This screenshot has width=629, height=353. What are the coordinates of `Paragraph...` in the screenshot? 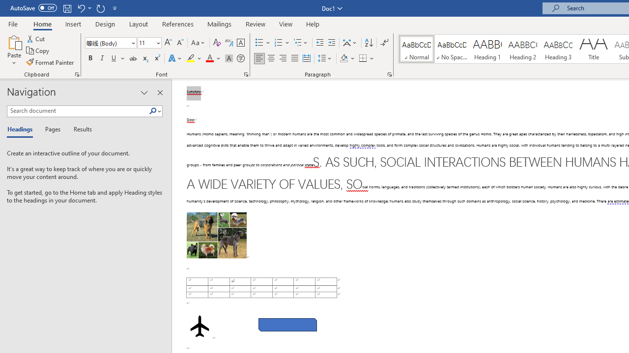 It's located at (389, 75).